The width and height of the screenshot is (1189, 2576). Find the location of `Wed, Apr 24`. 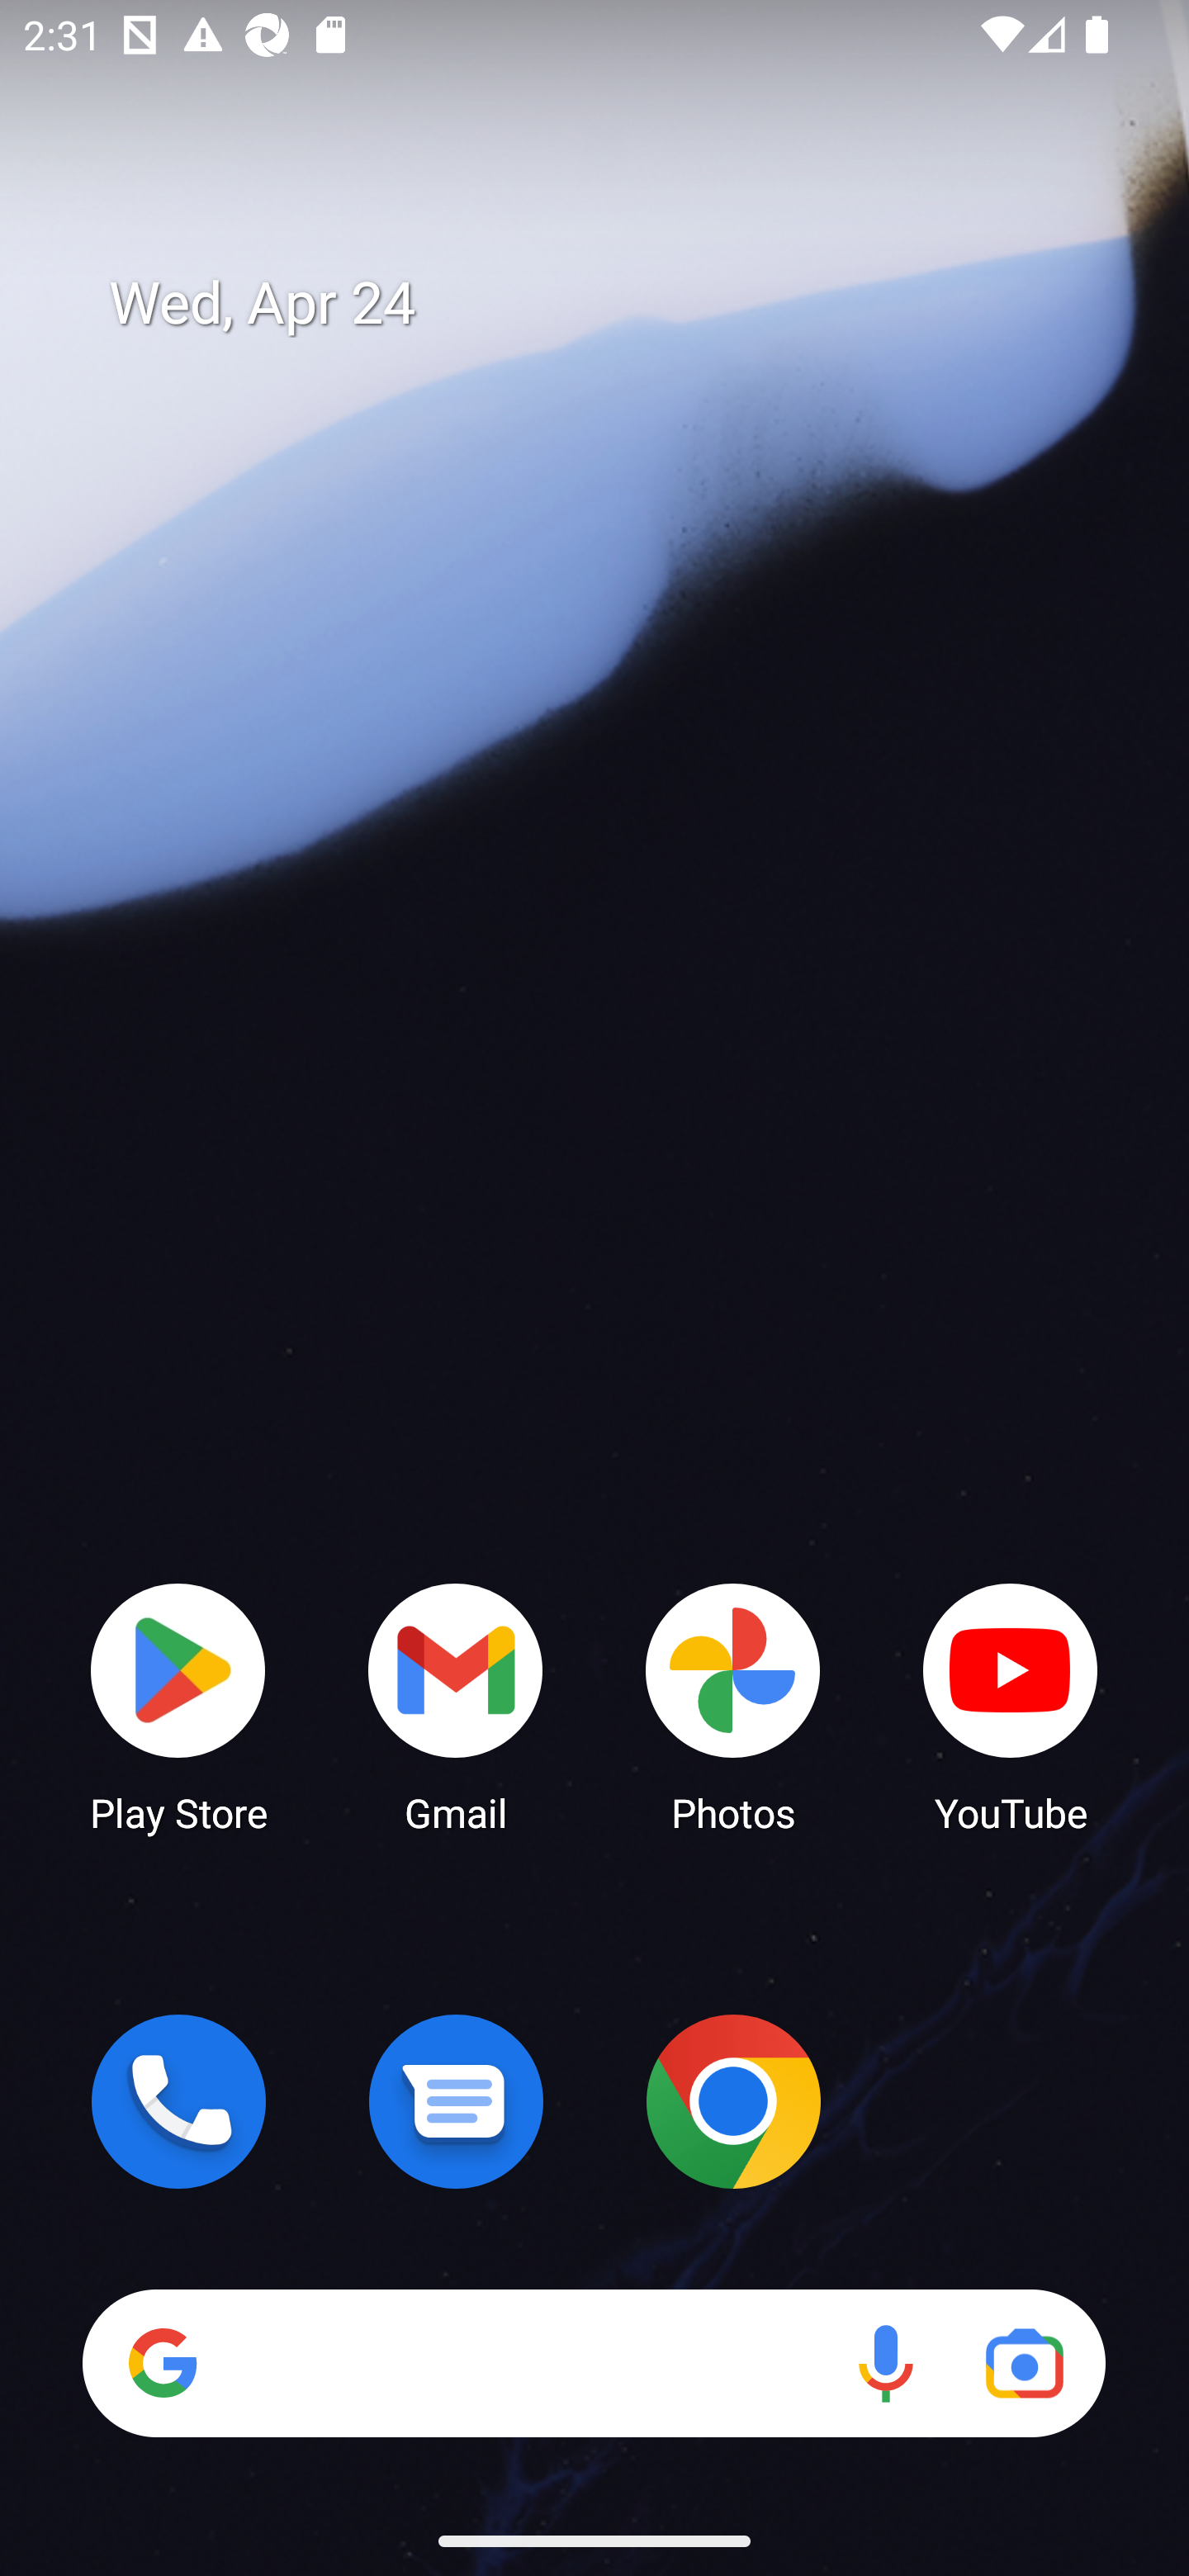

Wed, Apr 24 is located at coordinates (618, 304).